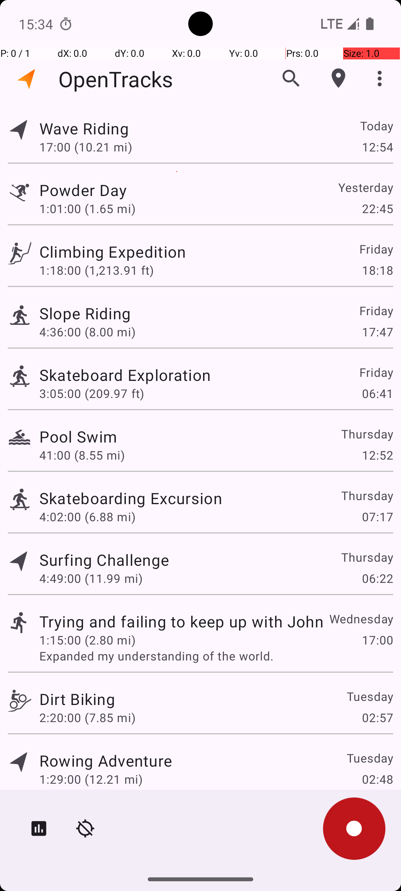  Describe the element at coordinates (377, 779) in the screenshot. I see `02:48` at that location.